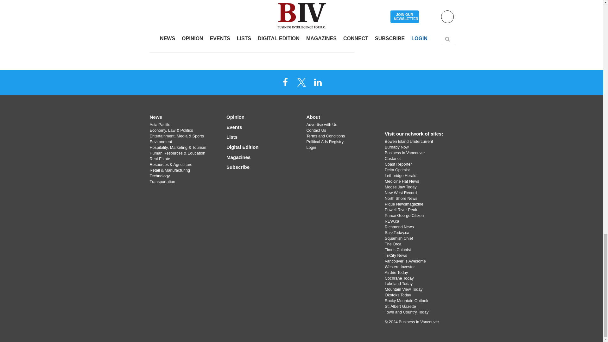 The width and height of the screenshot is (608, 342). Describe the element at coordinates (285, 82) in the screenshot. I see `Facebook` at that location.